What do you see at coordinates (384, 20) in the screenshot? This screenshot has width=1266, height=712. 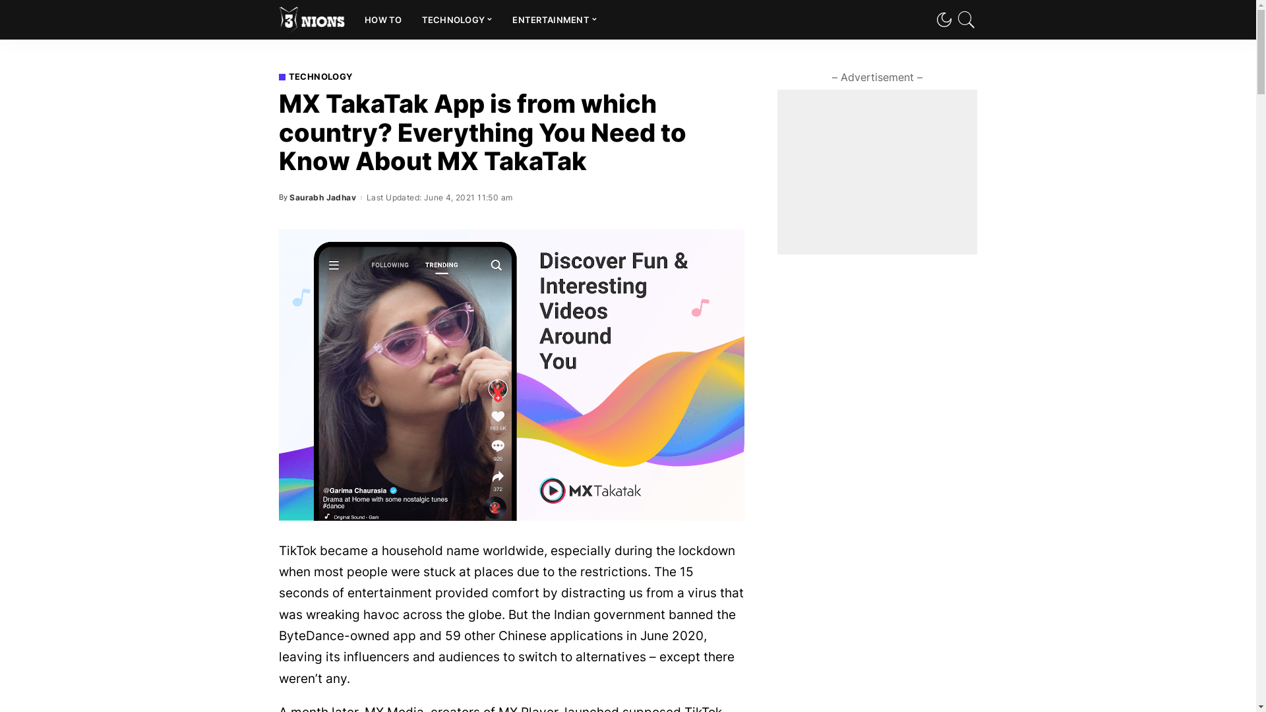 I see `HOW TO` at bounding box center [384, 20].